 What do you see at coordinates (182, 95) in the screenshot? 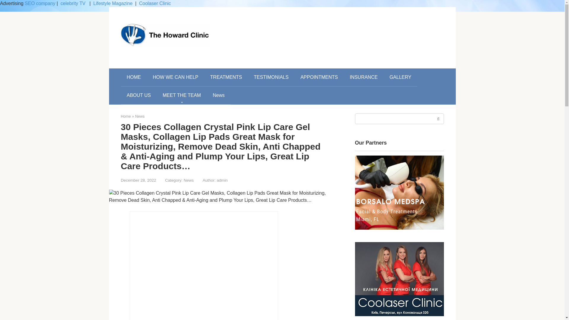
I see `MEET THE TEAM` at bounding box center [182, 95].